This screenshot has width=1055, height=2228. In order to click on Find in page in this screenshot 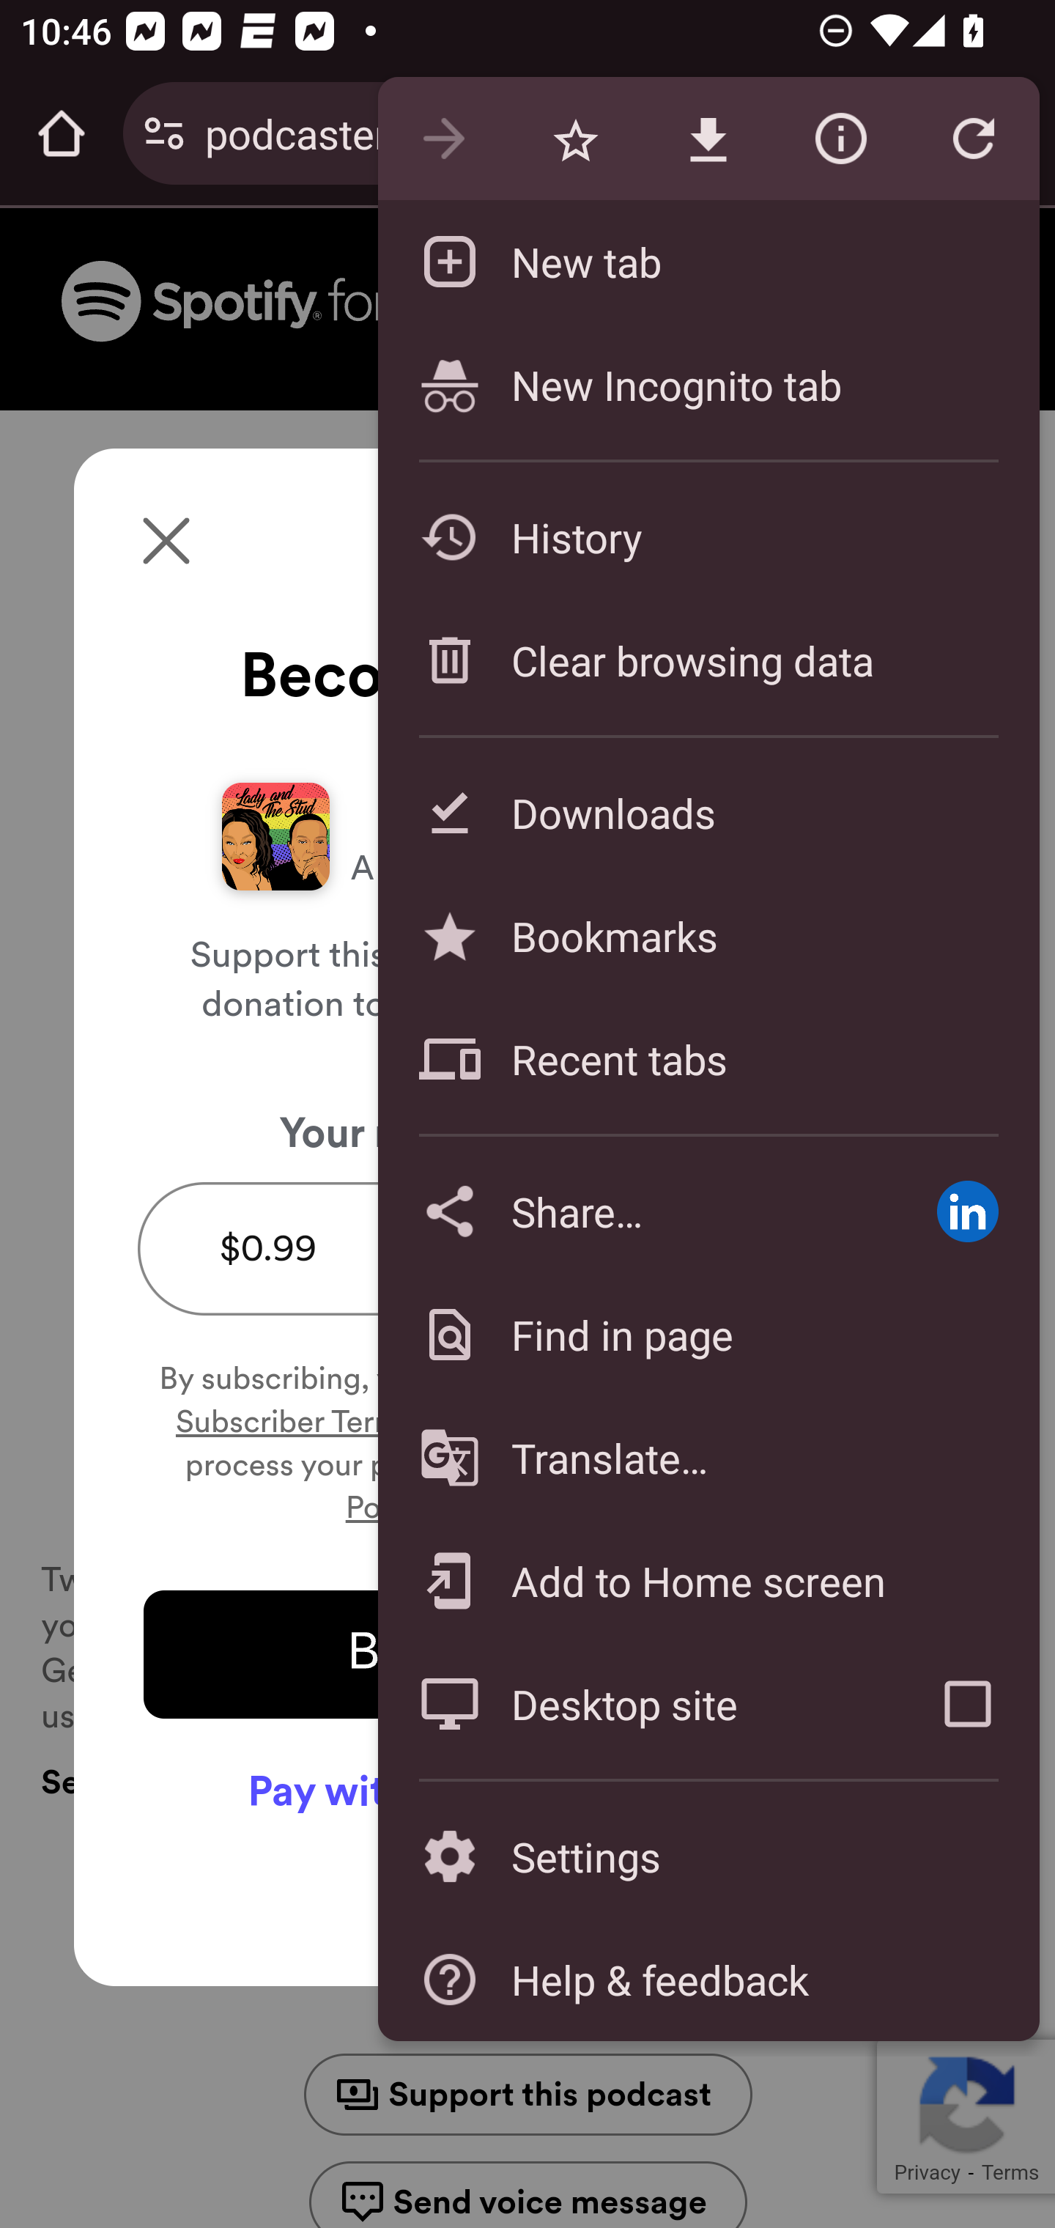, I will do `click(708, 1334)`.